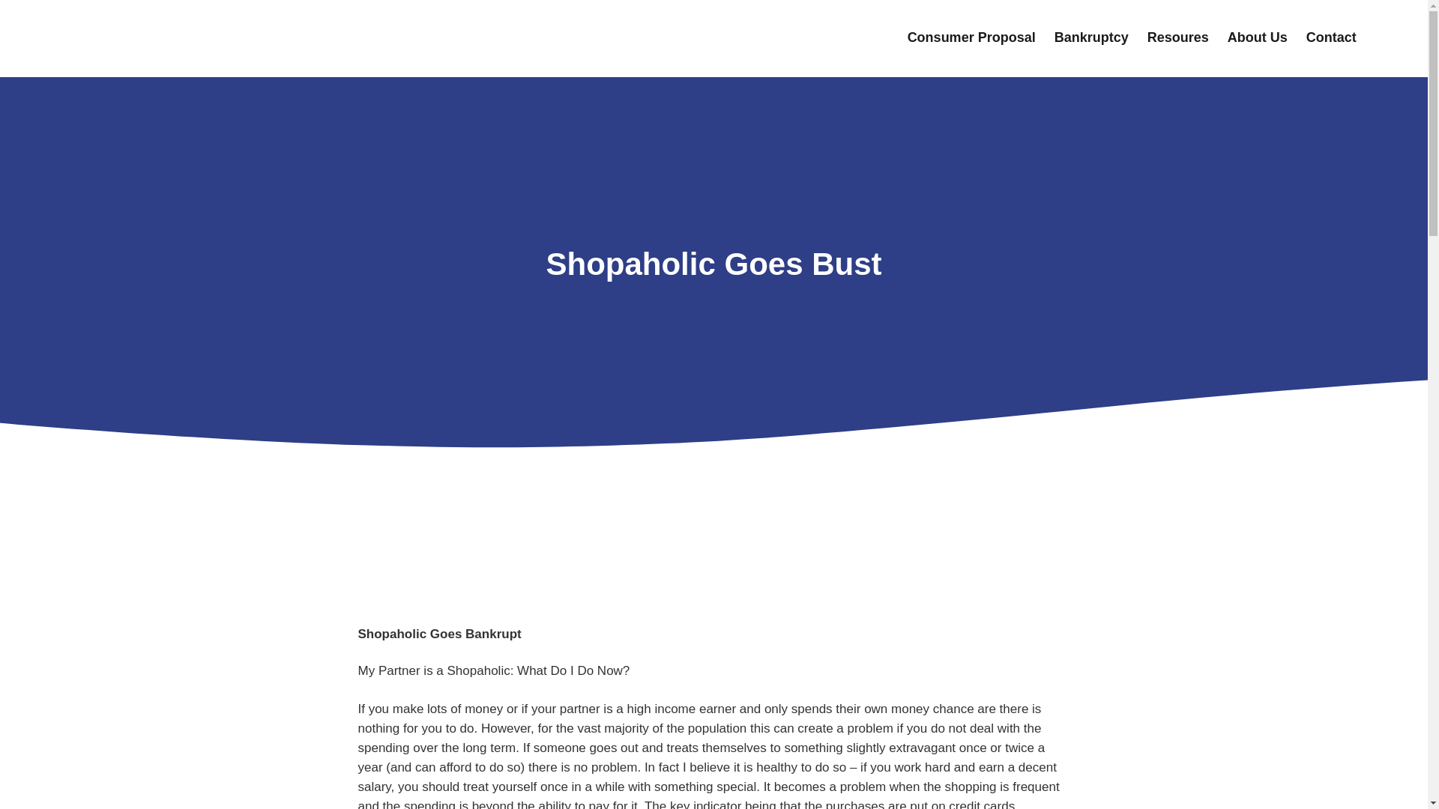 Image resolution: width=1439 pixels, height=809 pixels. What do you see at coordinates (971, 37) in the screenshot?
I see `Consumer Proposal` at bounding box center [971, 37].